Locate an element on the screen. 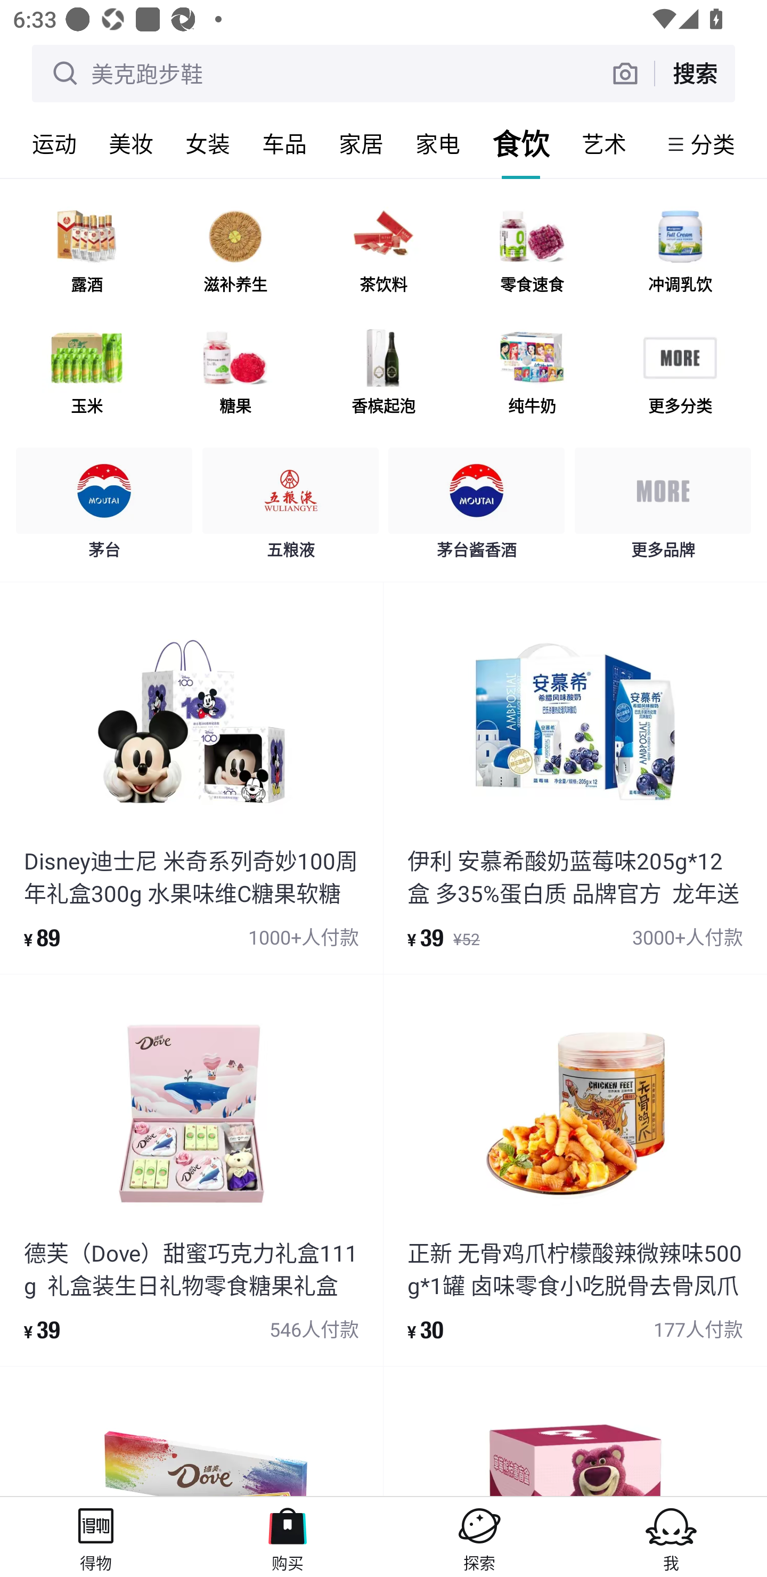 Image resolution: width=767 pixels, height=1577 pixels. 零食速食 is located at coordinates (532, 253).